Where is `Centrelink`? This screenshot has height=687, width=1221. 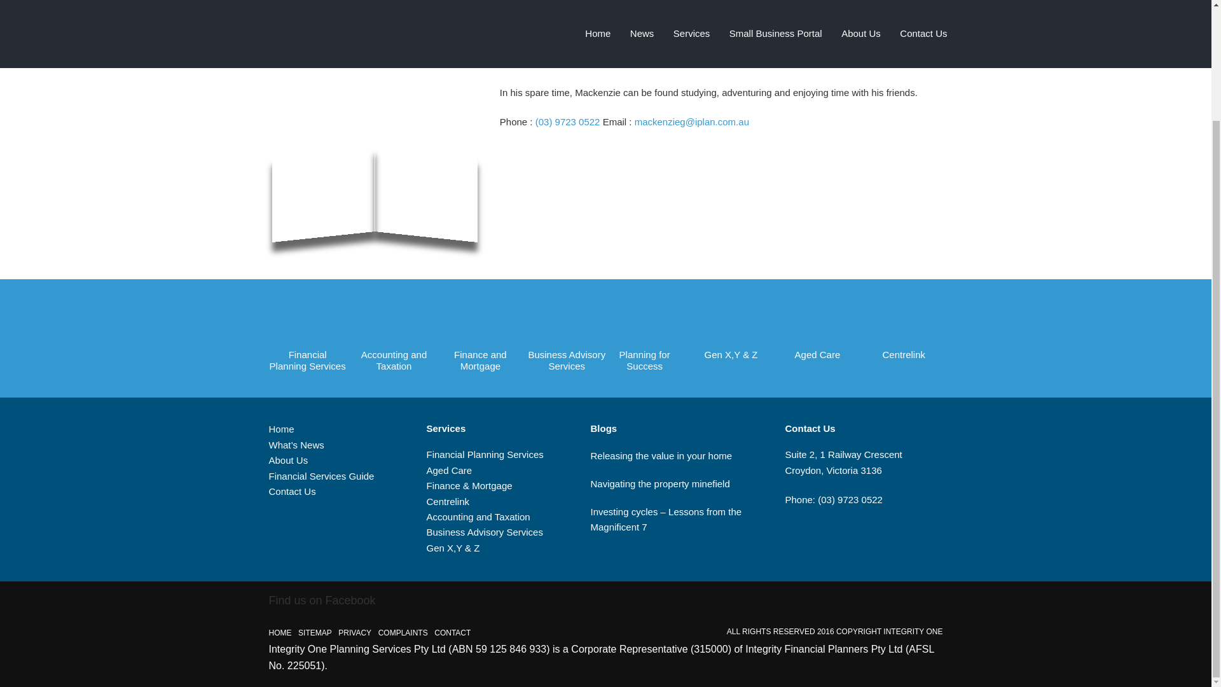
Centrelink is located at coordinates (448, 501).